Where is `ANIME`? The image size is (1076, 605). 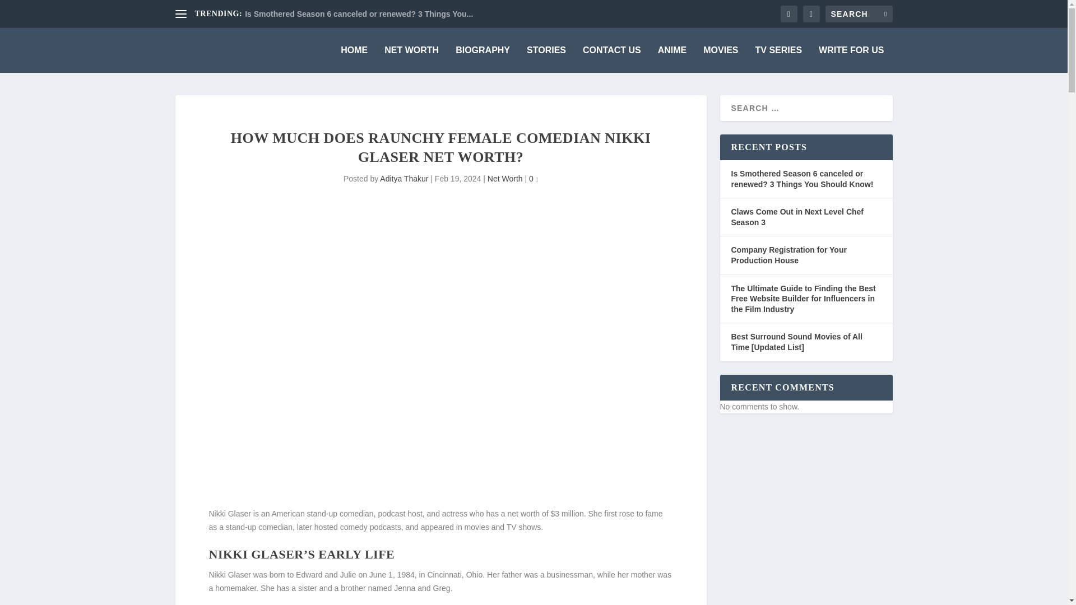 ANIME is located at coordinates (672, 59).